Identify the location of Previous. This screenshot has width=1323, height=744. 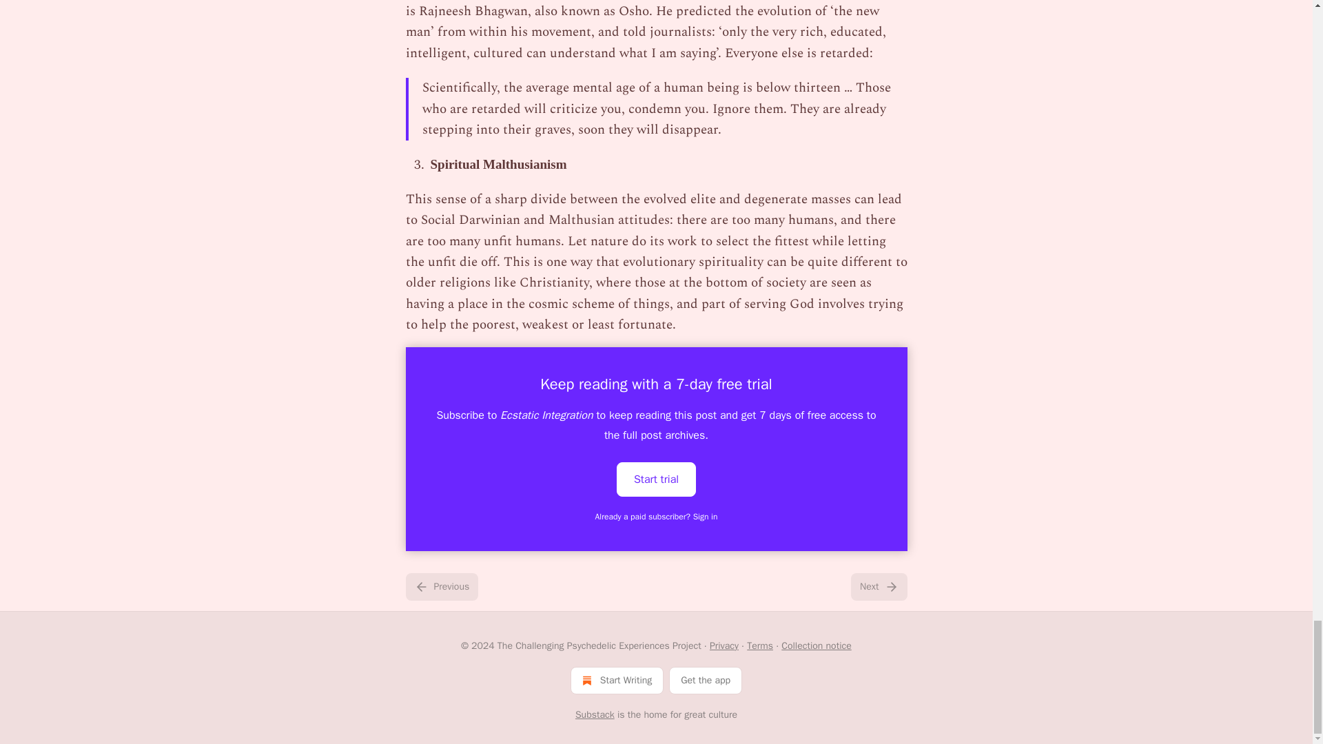
(441, 586).